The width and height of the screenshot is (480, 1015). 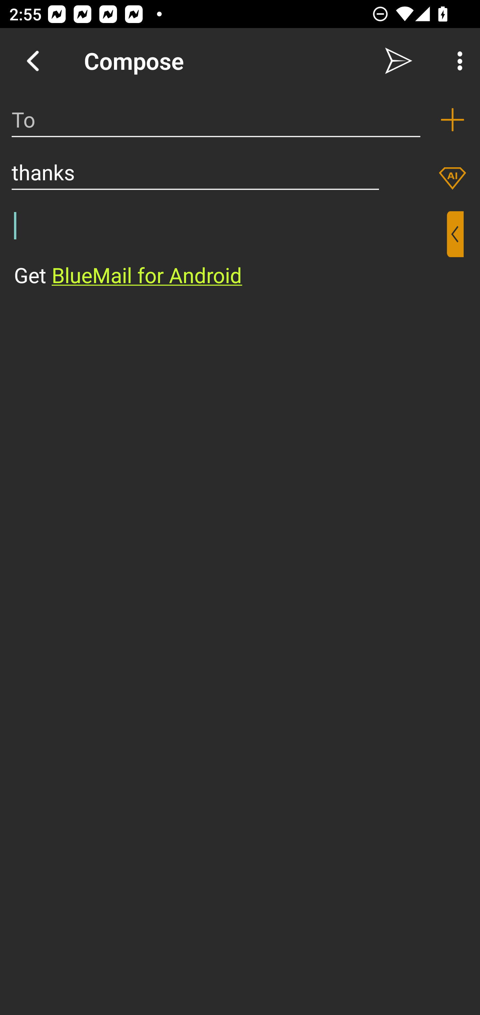 What do you see at coordinates (452, 120) in the screenshot?
I see `Add recipient (To)` at bounding box center [452, 120].